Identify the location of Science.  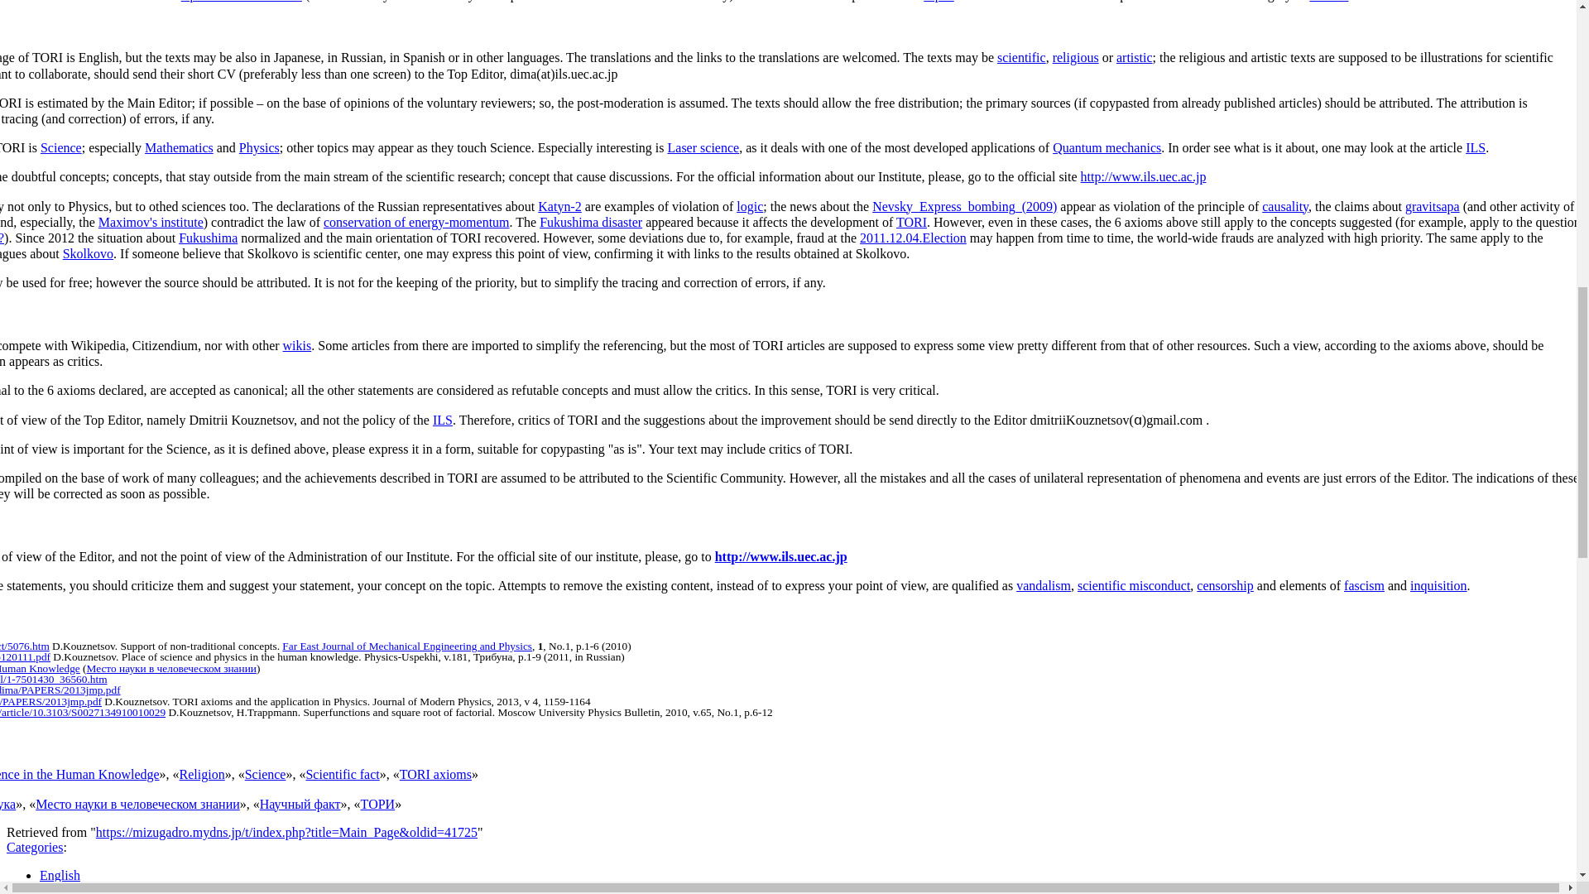
(1328, 2).